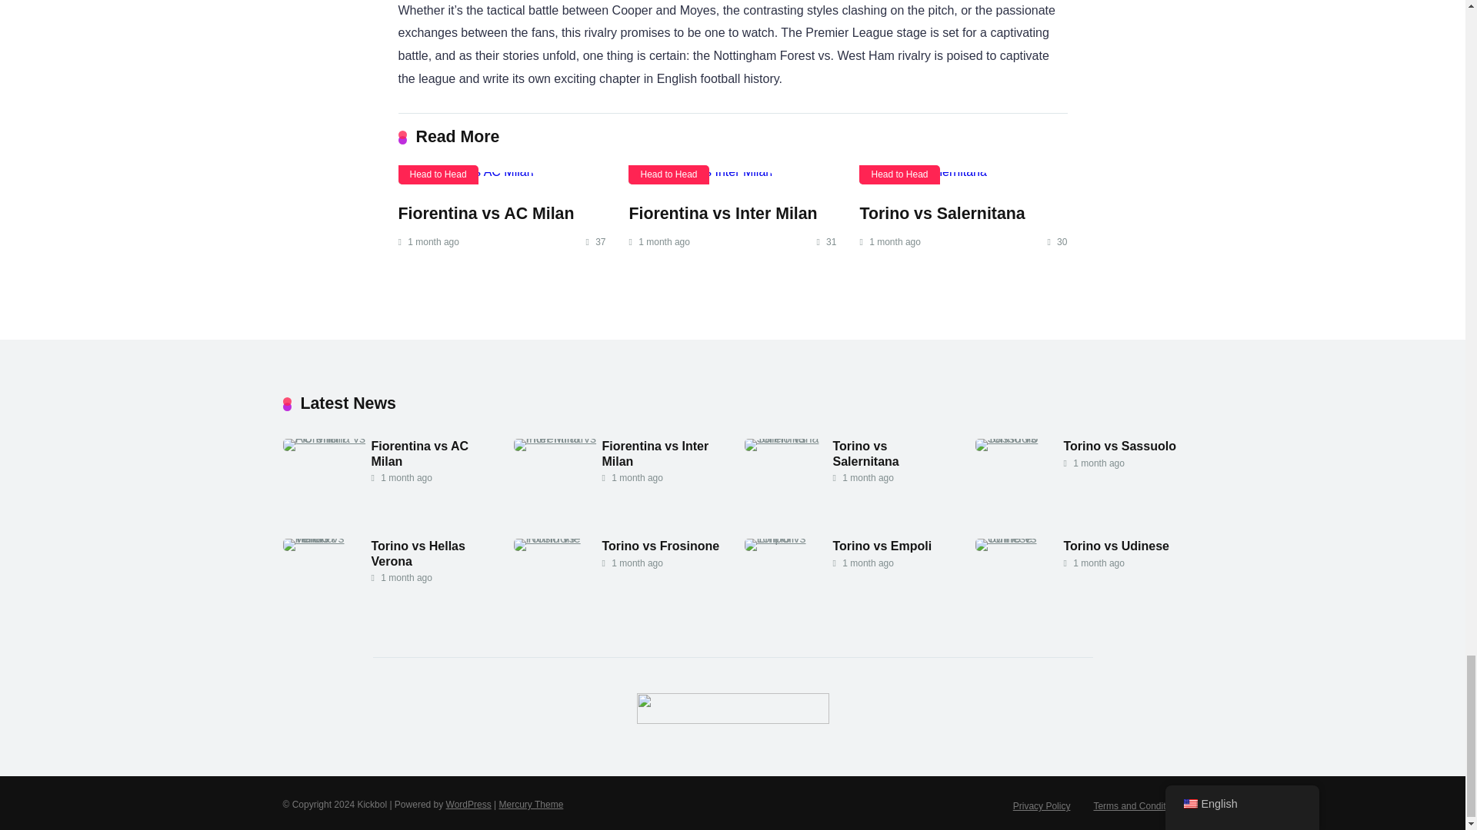  What do you see at coordinates (328, 438) in the screenshot?
I see `Fiorentina vs AC Milan` at bounding box center [328, 438].